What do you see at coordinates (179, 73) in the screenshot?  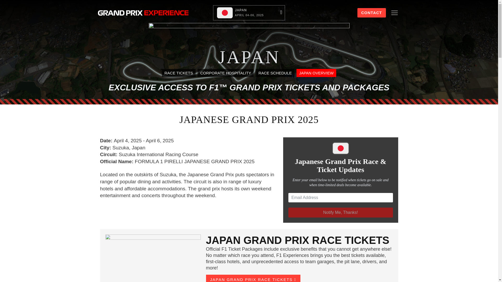 I see `RACE TICKETS` at bounding box center [179, 73].